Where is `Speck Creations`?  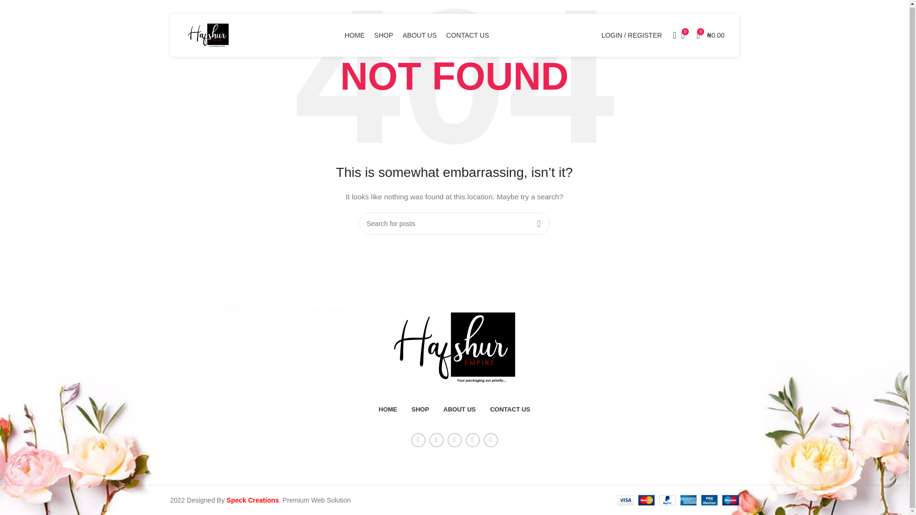
Speck Creations is located at coordinates (253, 500).